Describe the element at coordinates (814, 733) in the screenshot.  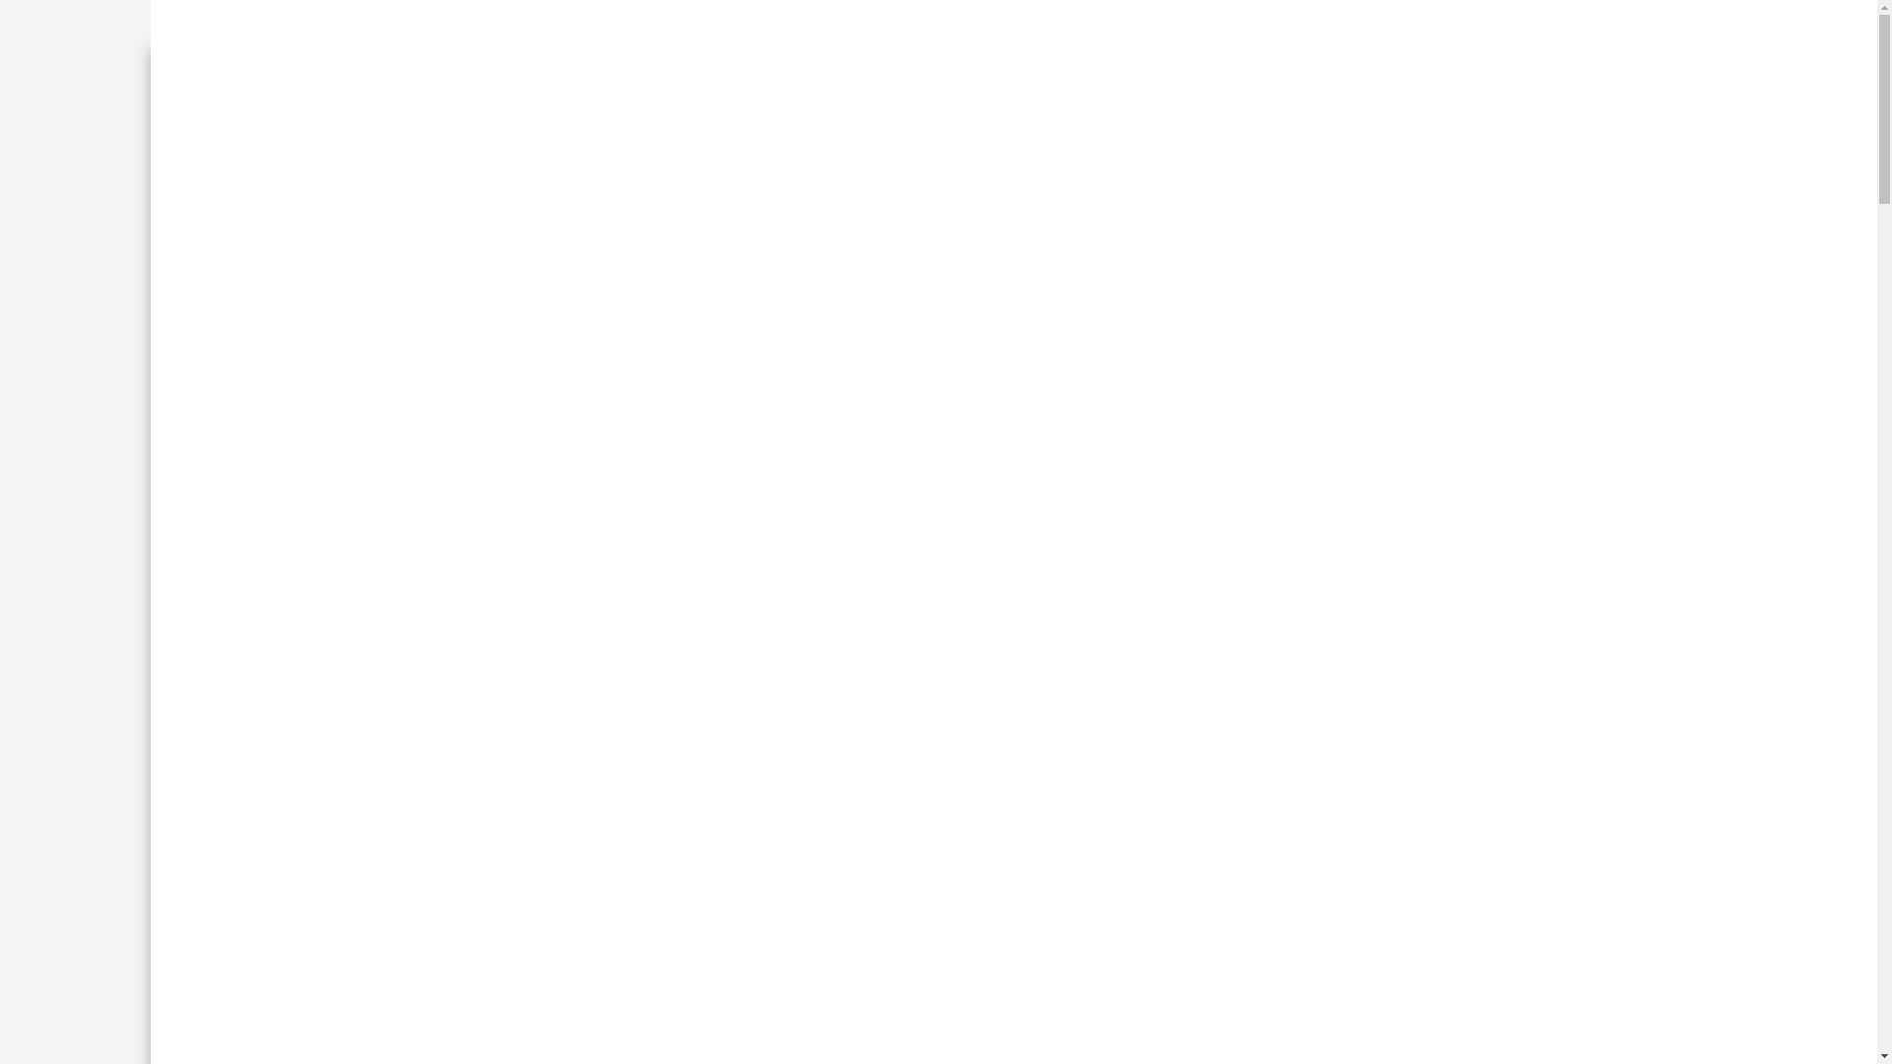
I see `Home` at that location.